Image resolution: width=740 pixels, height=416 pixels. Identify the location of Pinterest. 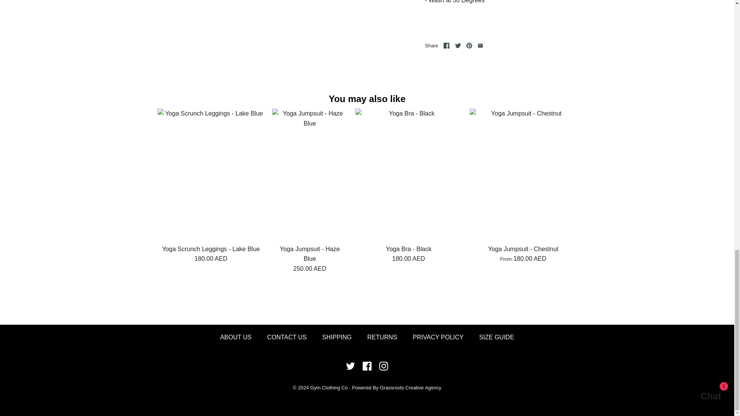
(469, 45).